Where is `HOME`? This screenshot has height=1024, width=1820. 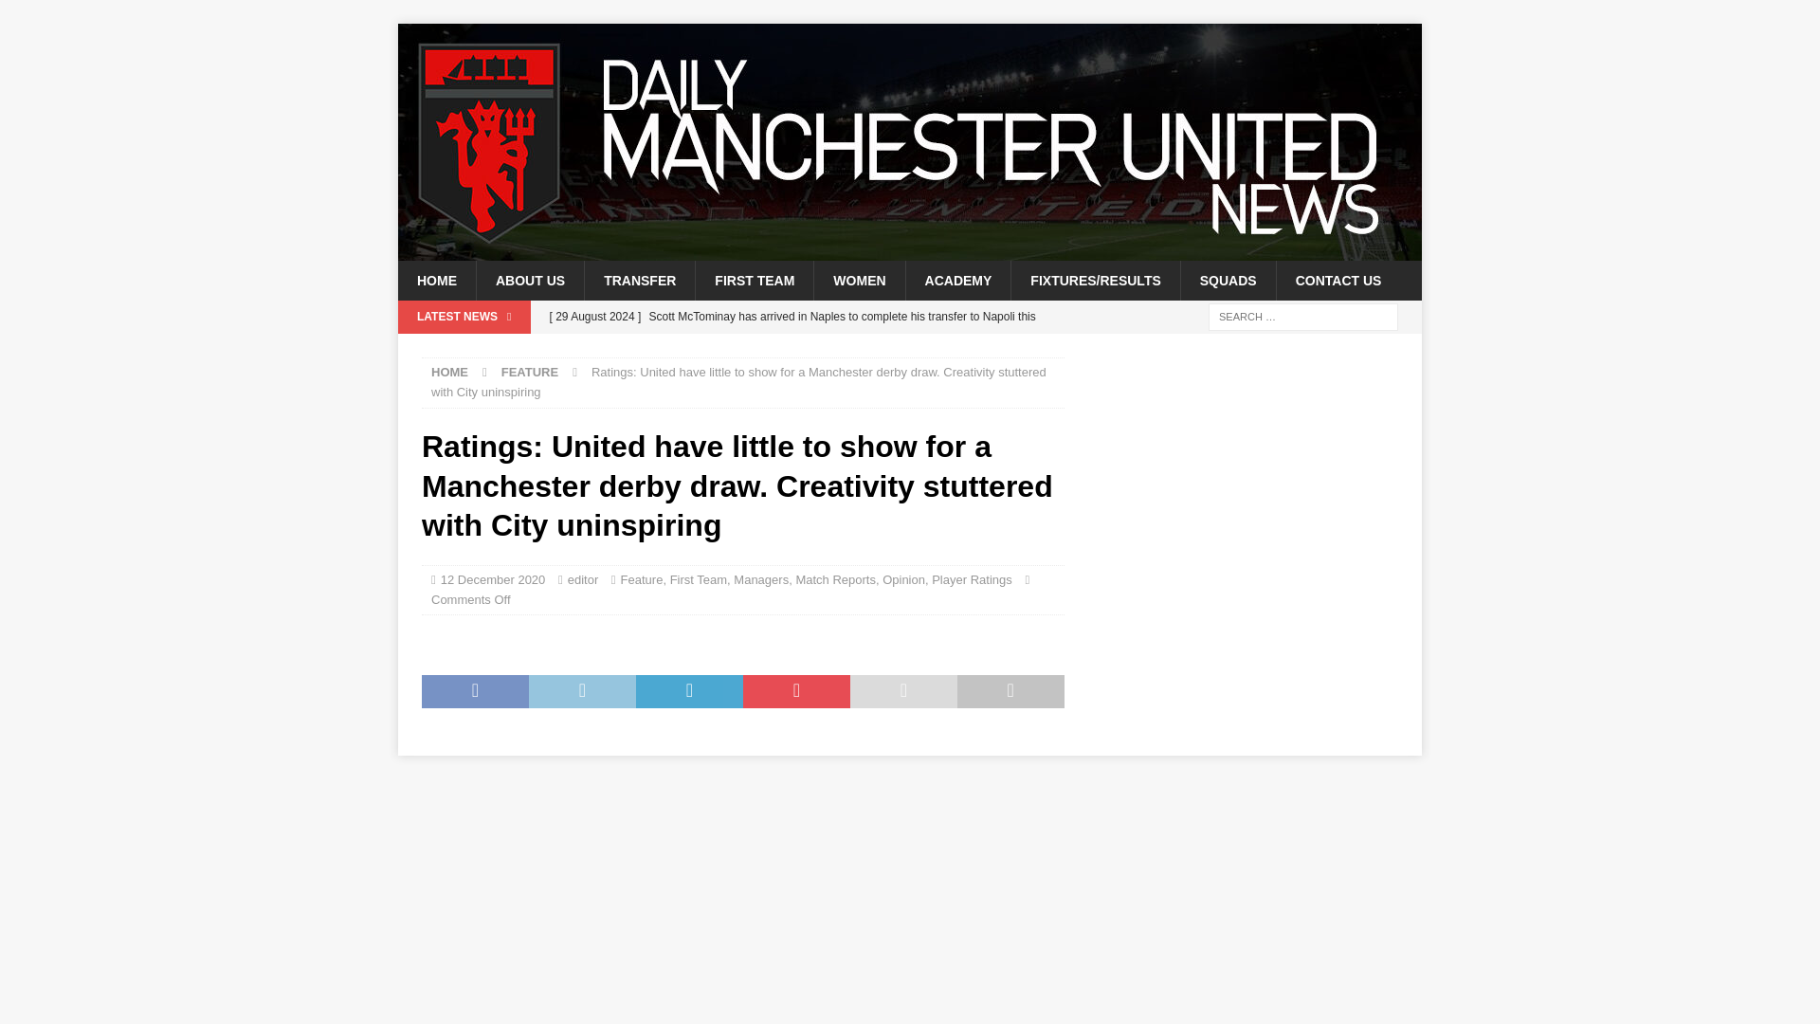
HOME is located at coordinates (436, 281).